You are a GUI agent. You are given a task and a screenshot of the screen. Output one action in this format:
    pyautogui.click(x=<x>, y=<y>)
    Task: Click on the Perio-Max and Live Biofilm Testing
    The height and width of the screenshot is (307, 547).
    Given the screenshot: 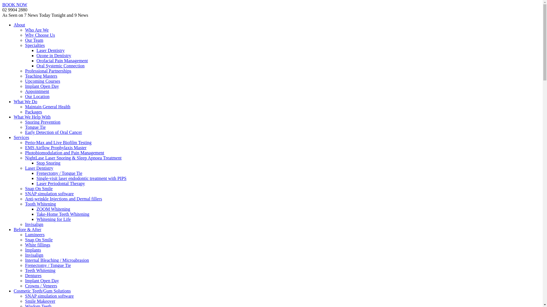 What is the action you would take?
    pyautogui.click(x=58, y=143)
    